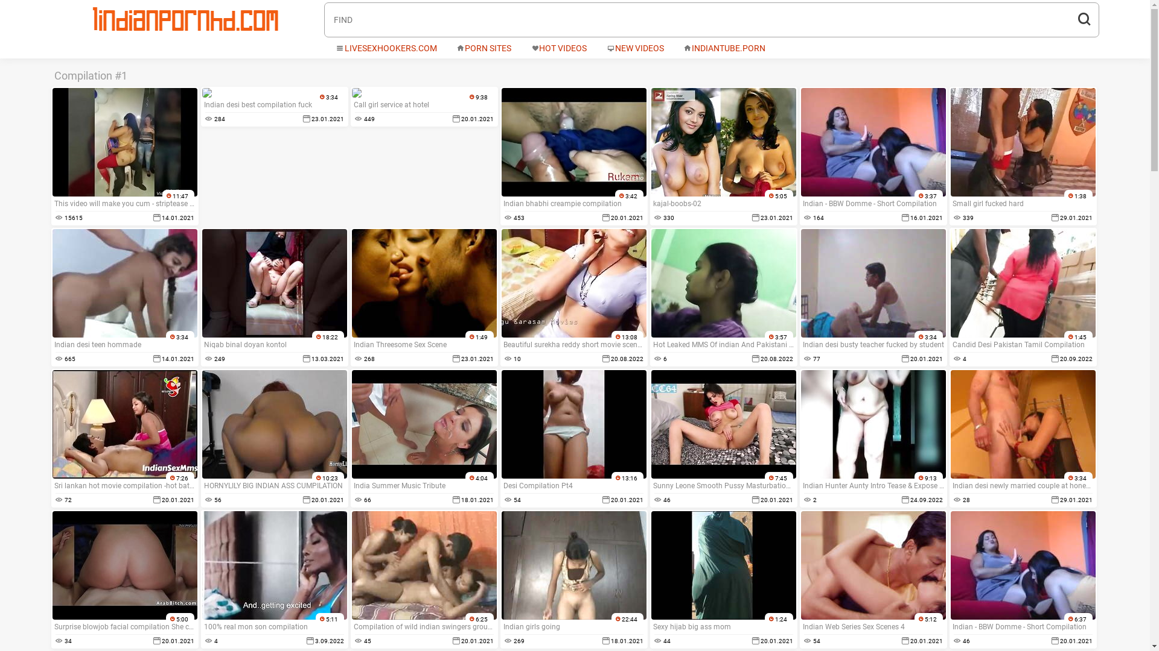 This screenshot has width=1159, height=651. What do you see at coordinates (873, 579) in the screenshot?
I see `5:12
Indian Web Series Sex Scenes 4
54
20.01.2021` at bounding box center [873, 579].